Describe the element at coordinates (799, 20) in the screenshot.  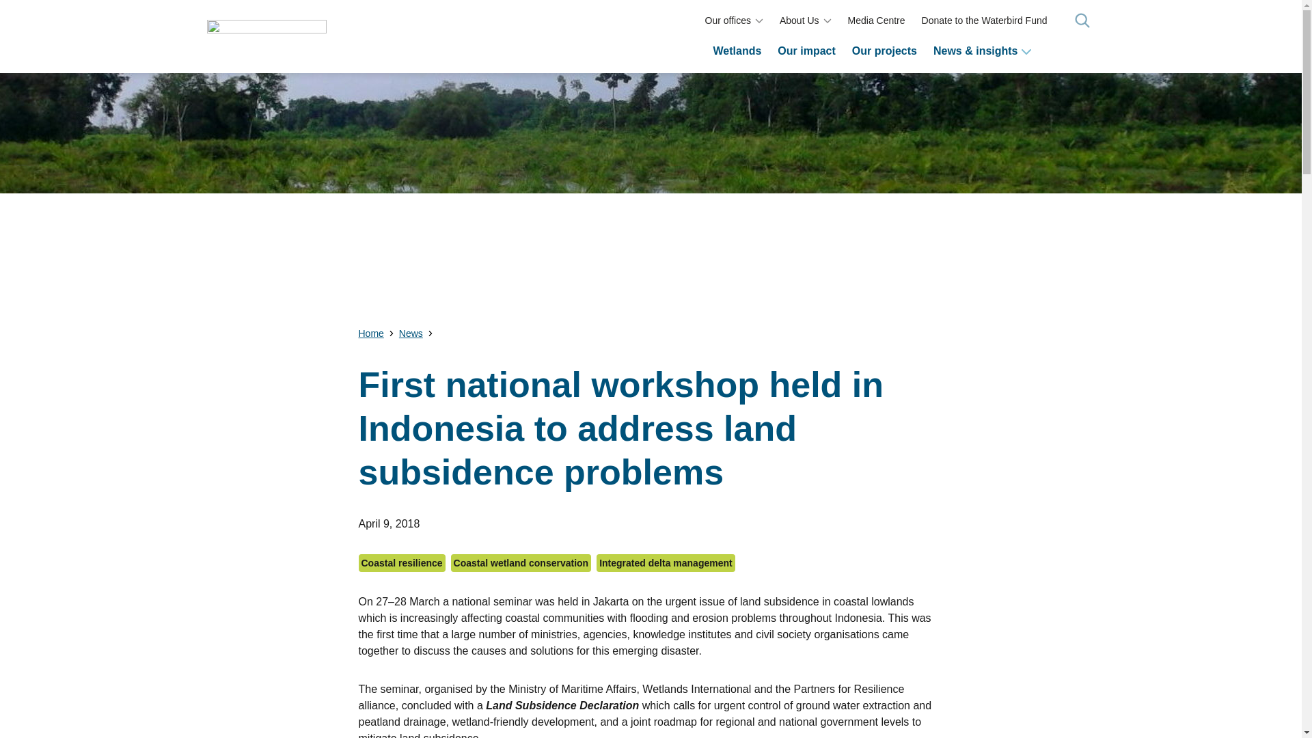
I see `About Us` at that location.